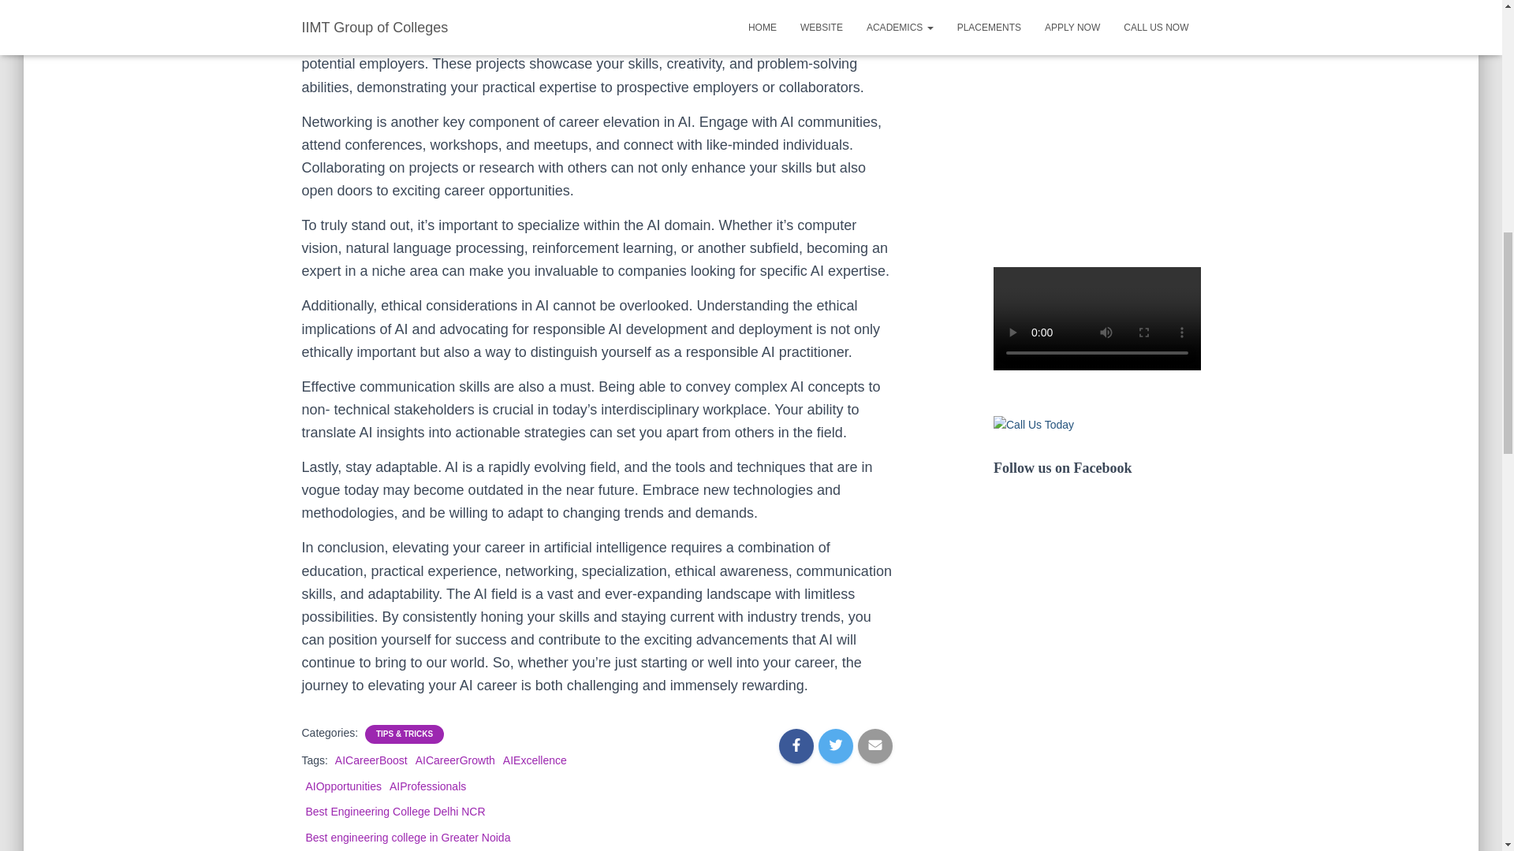 This screenshot has width=1514, height=851. Describe the element at coordinates (396, 811) in the screenshot. I see `Best Engineering College Delhi NCR` at that location.